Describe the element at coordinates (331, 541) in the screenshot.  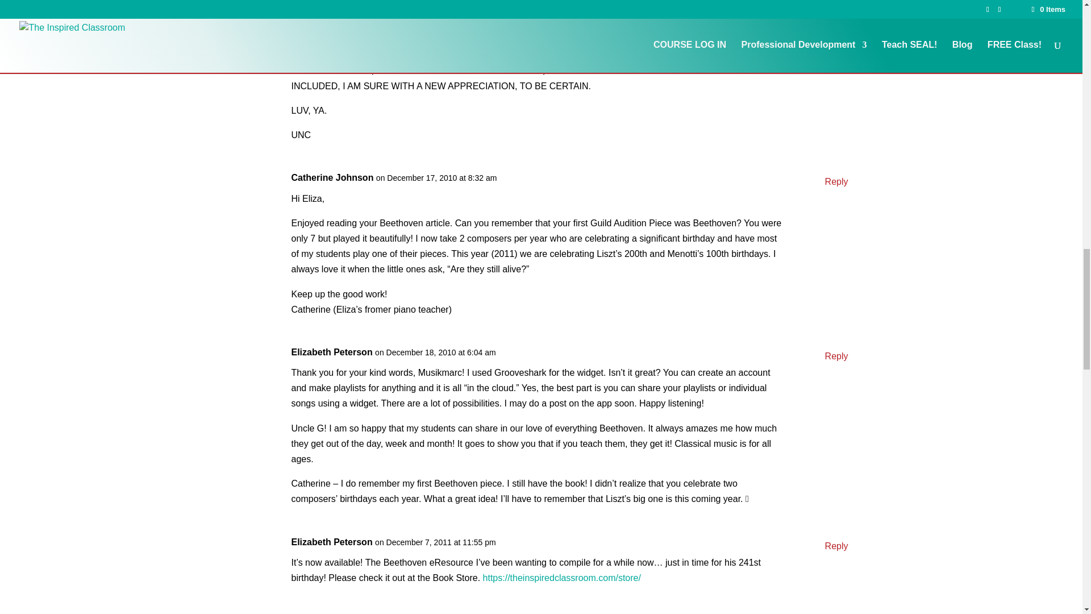
I see `Elizabeth Peterson` at that location.